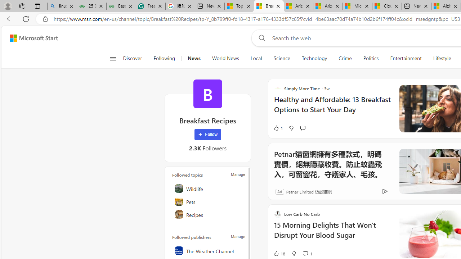  I want to click on linux basic - Search, so click(62, 6).